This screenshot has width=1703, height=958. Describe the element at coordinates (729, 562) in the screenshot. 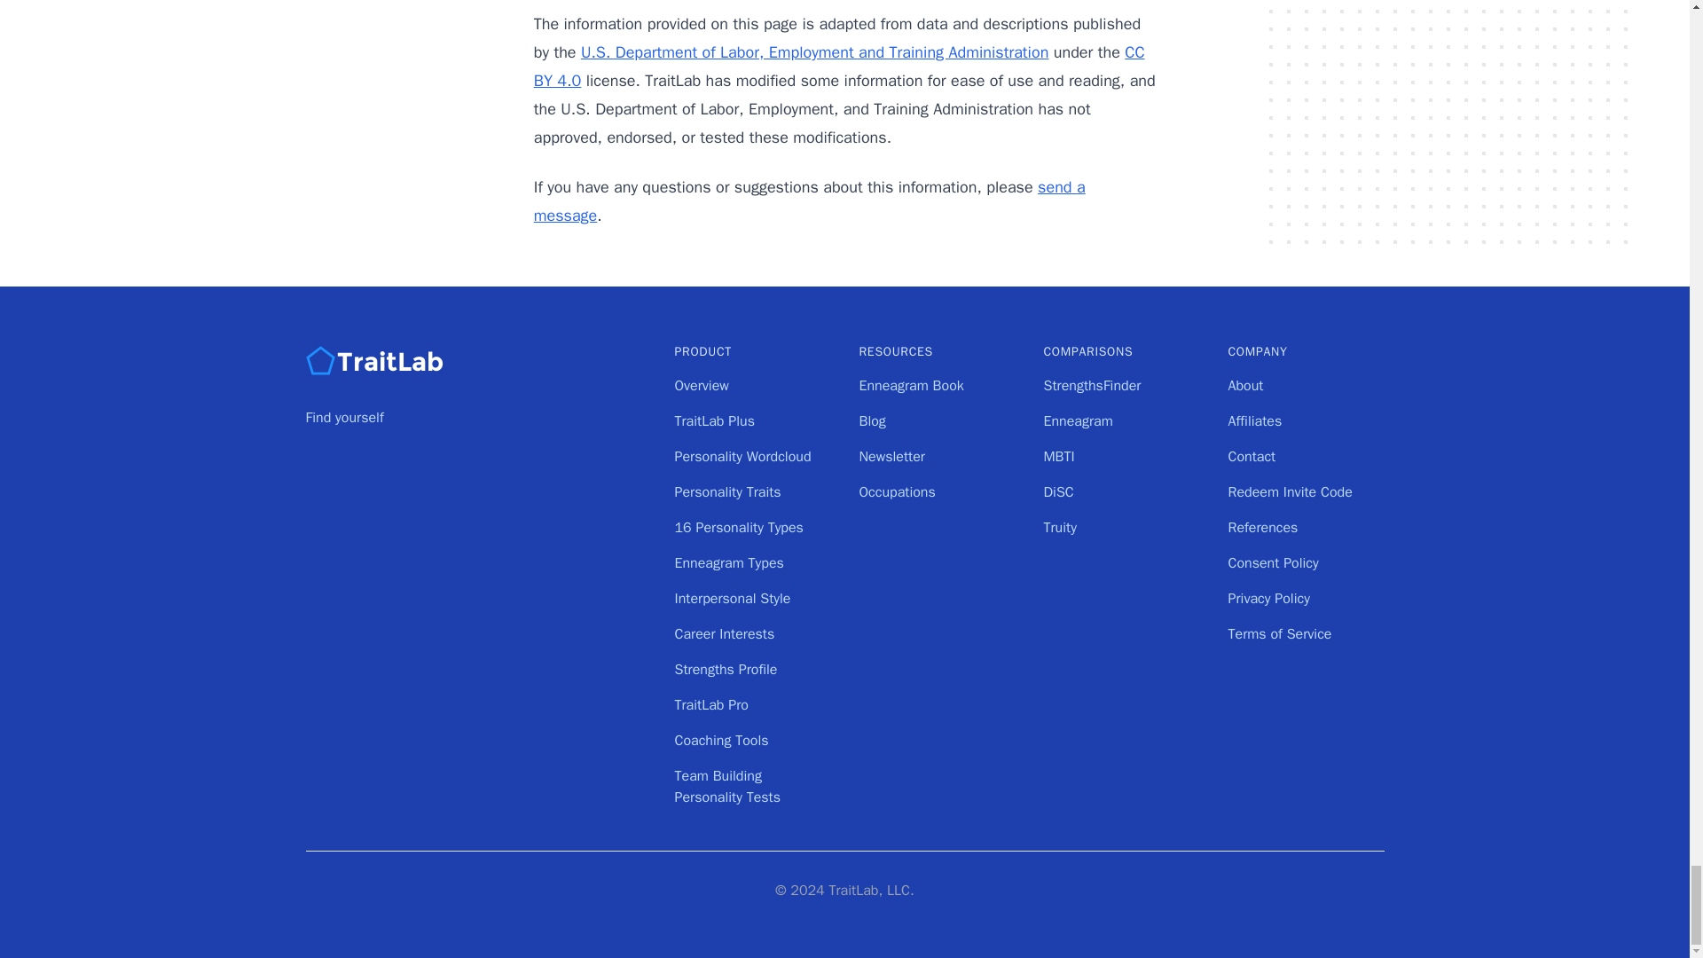

I see `Enneagram Types` at that location.